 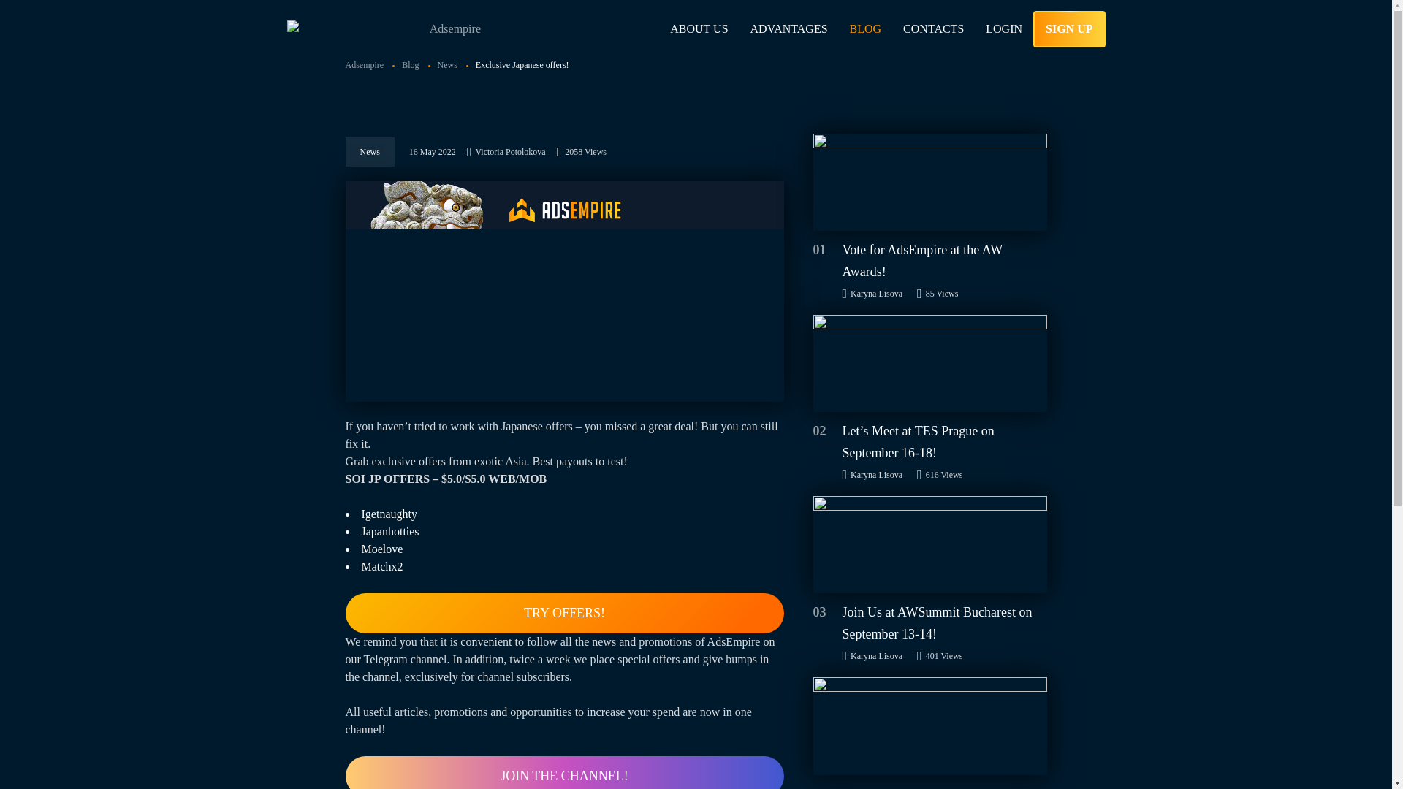 I want to click on ADVANTAGES, so click(x=789, y=29).